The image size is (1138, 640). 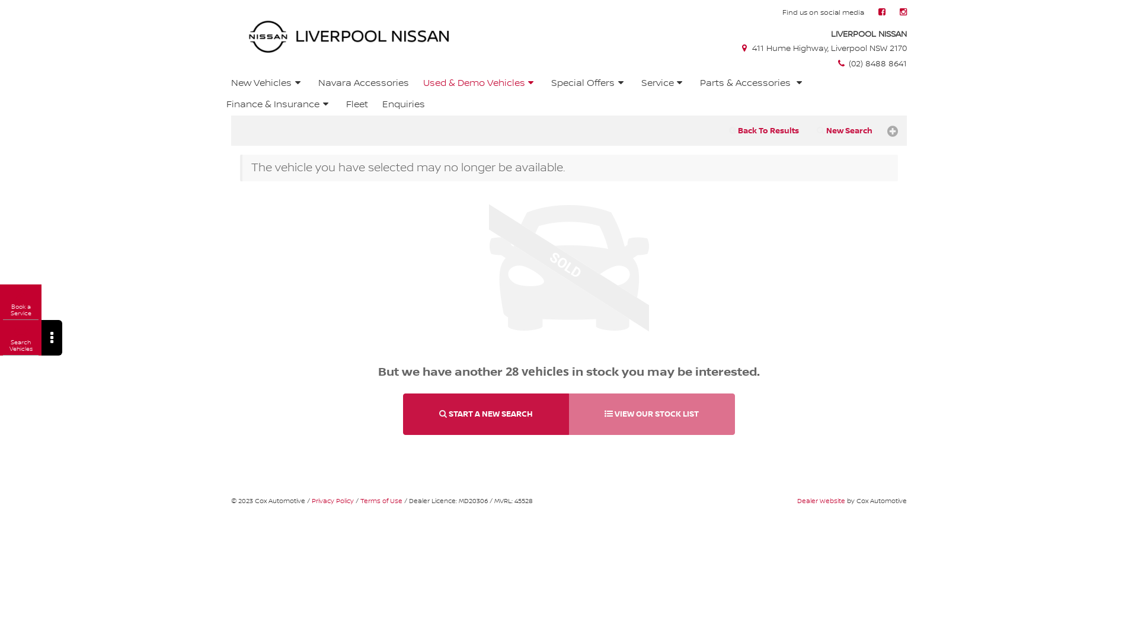 What do you see at coordinates (871, 64) in the screenshot?
I see `(02) 8488 8641` at bounding box center [871, 64].